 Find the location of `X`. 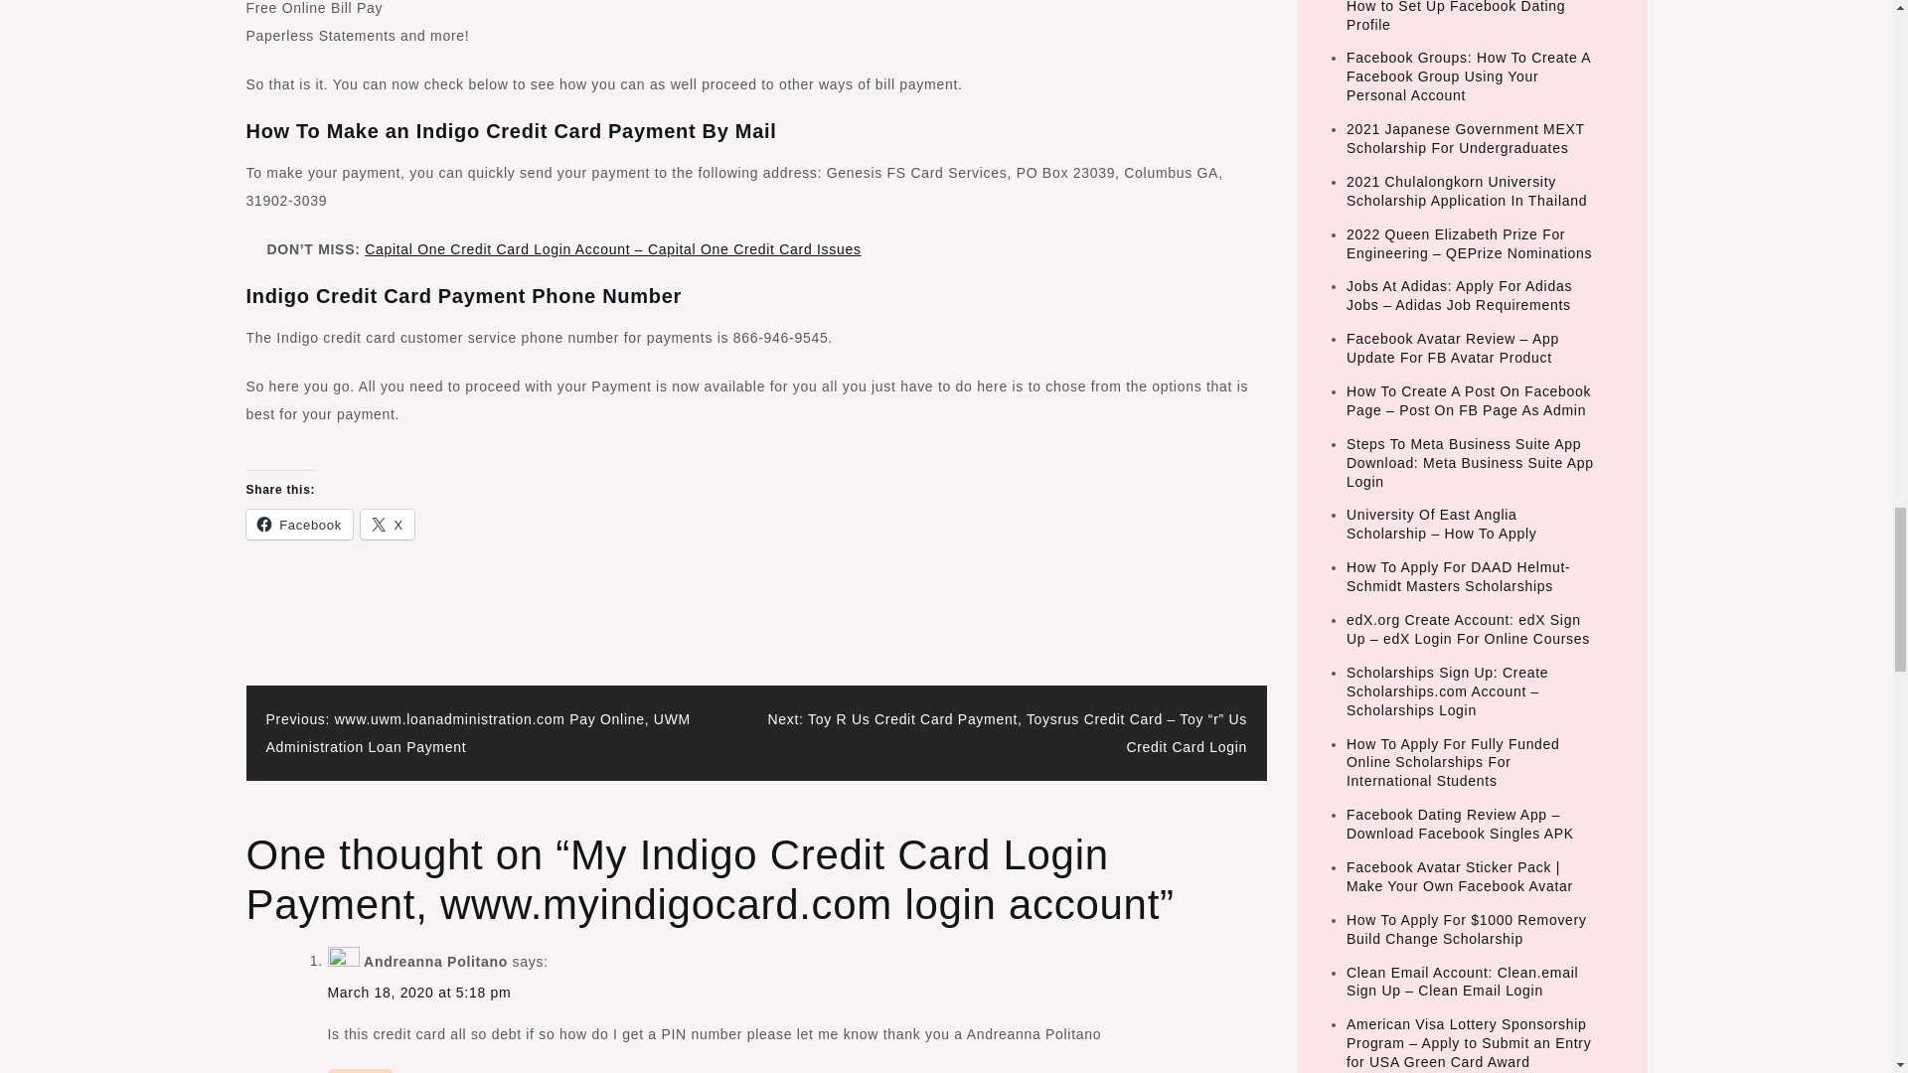

X is located at coordinates (387, 525).